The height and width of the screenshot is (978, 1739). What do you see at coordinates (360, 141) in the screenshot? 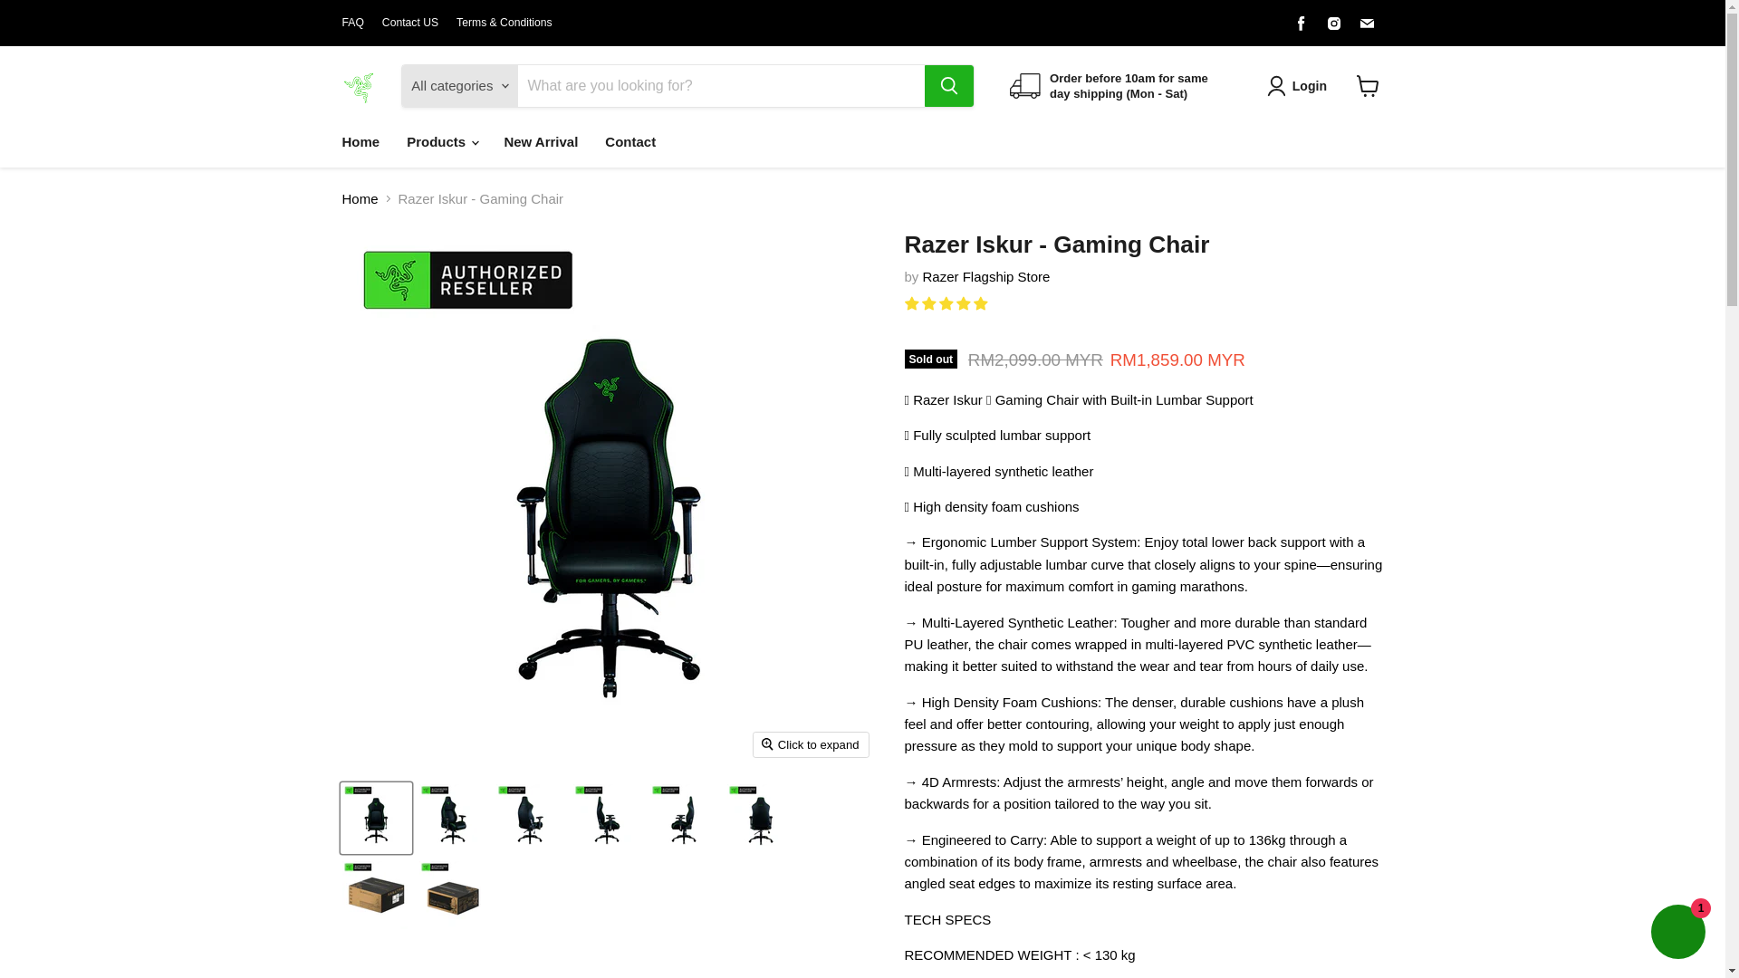
I see `Home` at bounding box center [360, 141].